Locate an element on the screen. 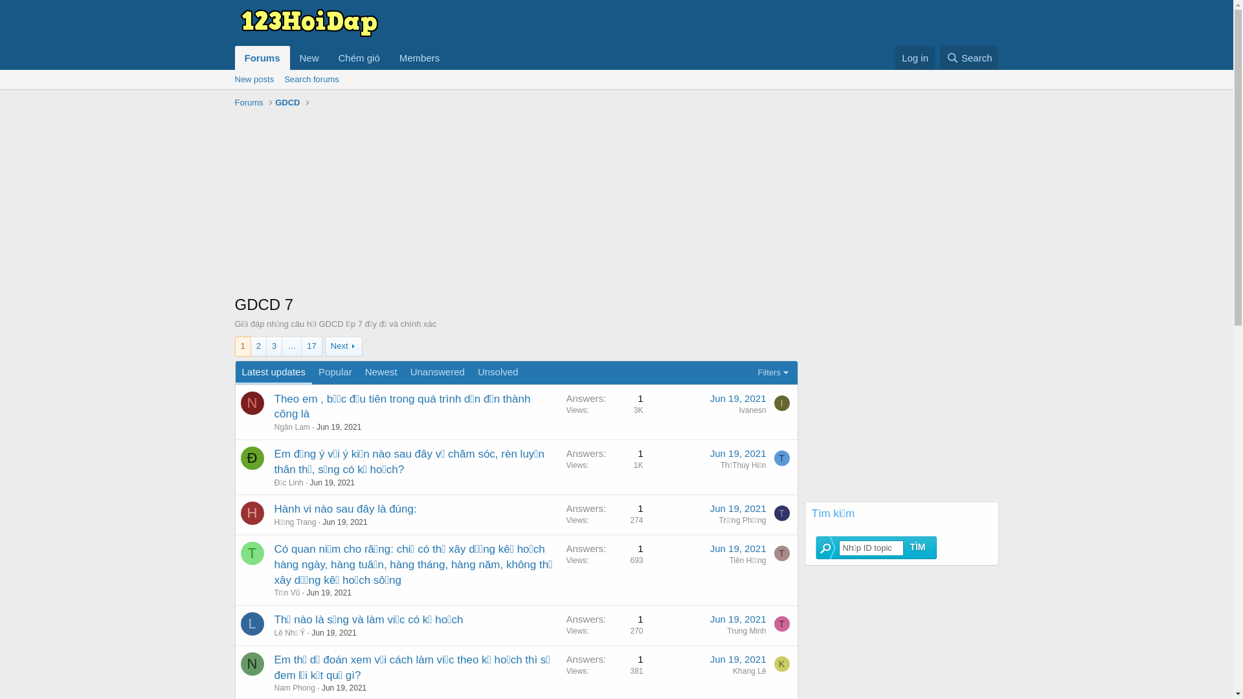 The width and height of the screenshot is (1243, 699). Newest is located at coordinates (381, 373).